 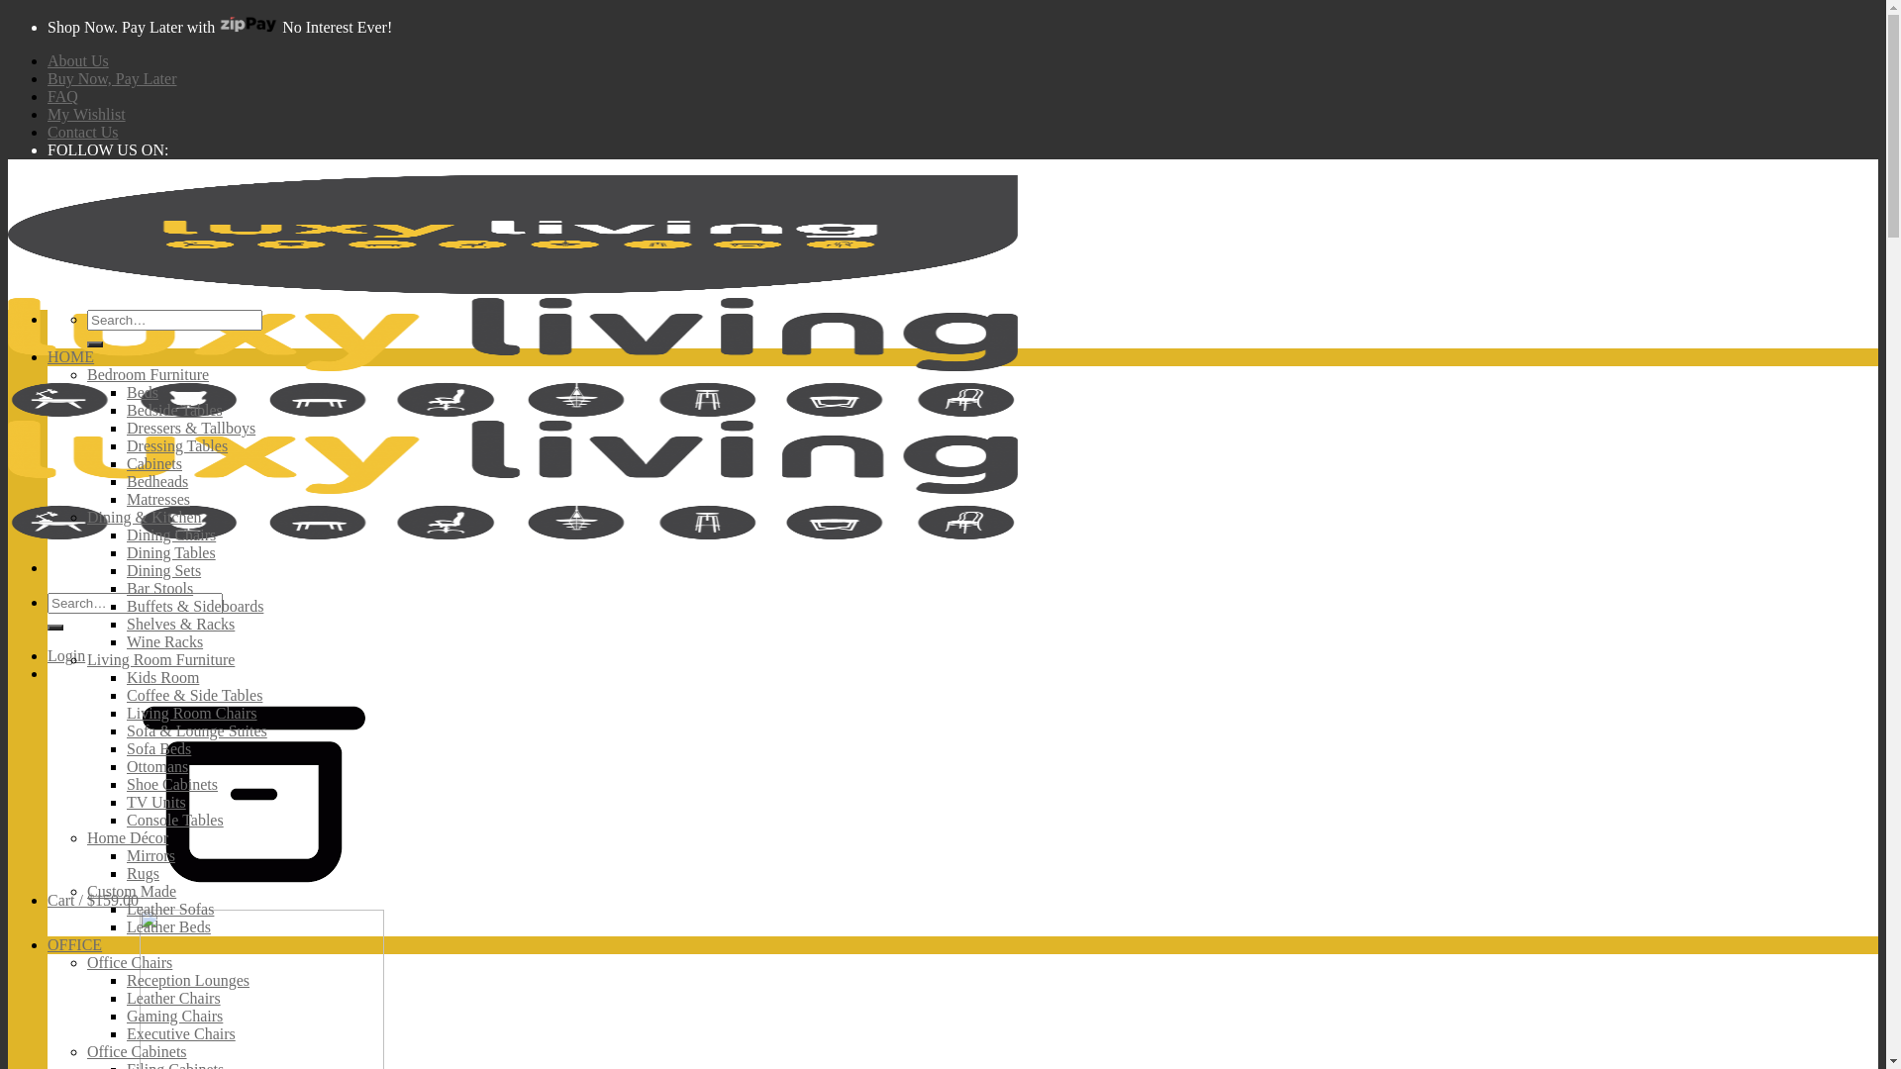 I want to click on Console Tables, so click(x=175, y=820).